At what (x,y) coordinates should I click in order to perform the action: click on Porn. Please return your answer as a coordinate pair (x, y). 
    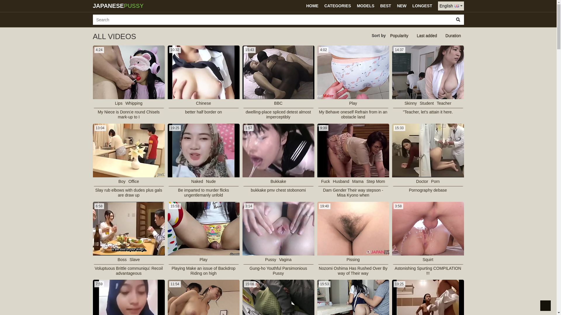
    Looking at the image, I should click on (435, 181).